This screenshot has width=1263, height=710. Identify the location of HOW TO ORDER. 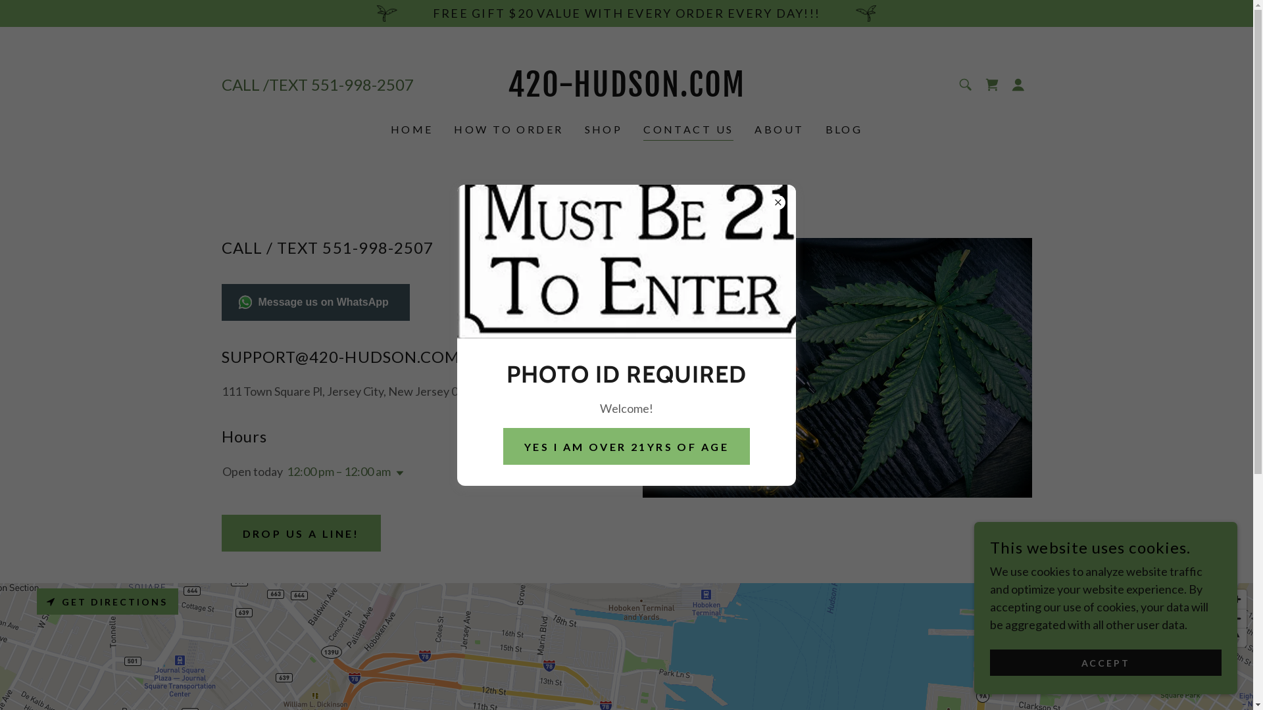
(508, 130).